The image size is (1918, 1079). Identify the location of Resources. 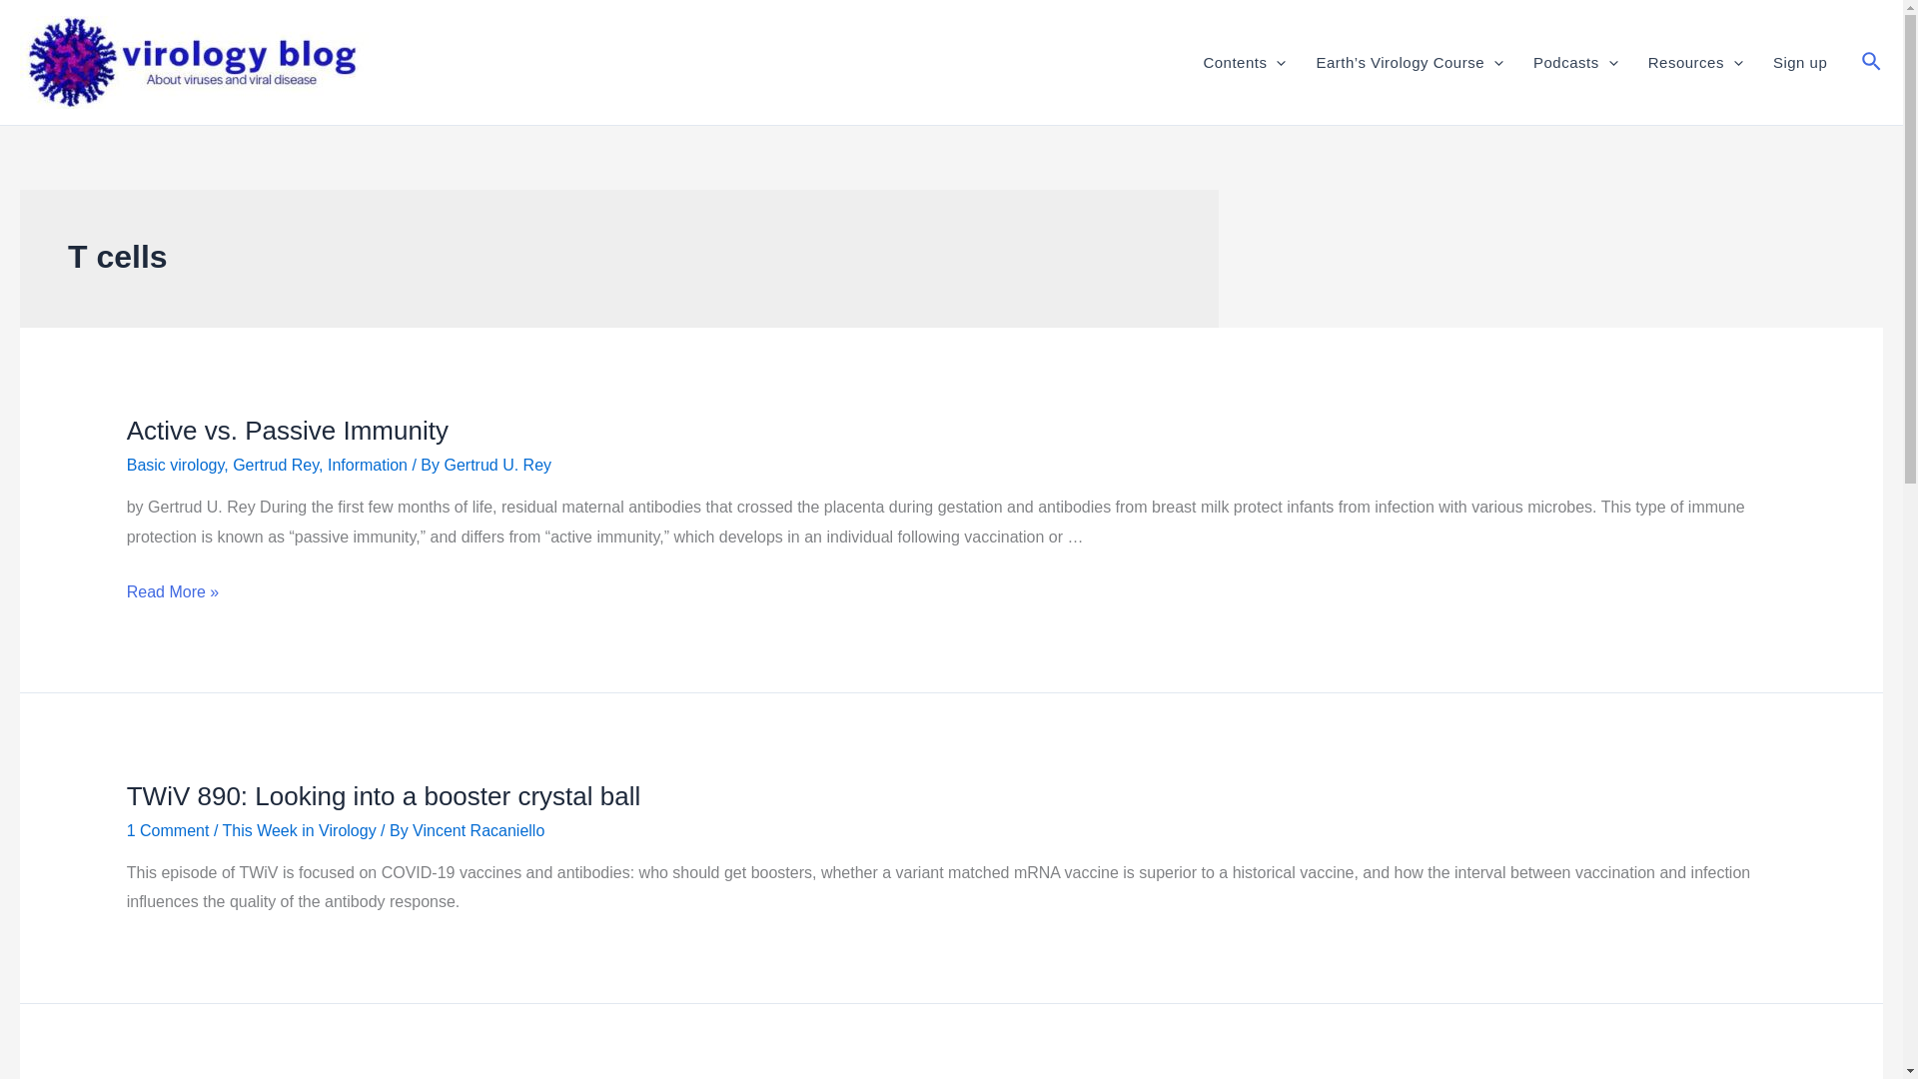
(1696, 61).